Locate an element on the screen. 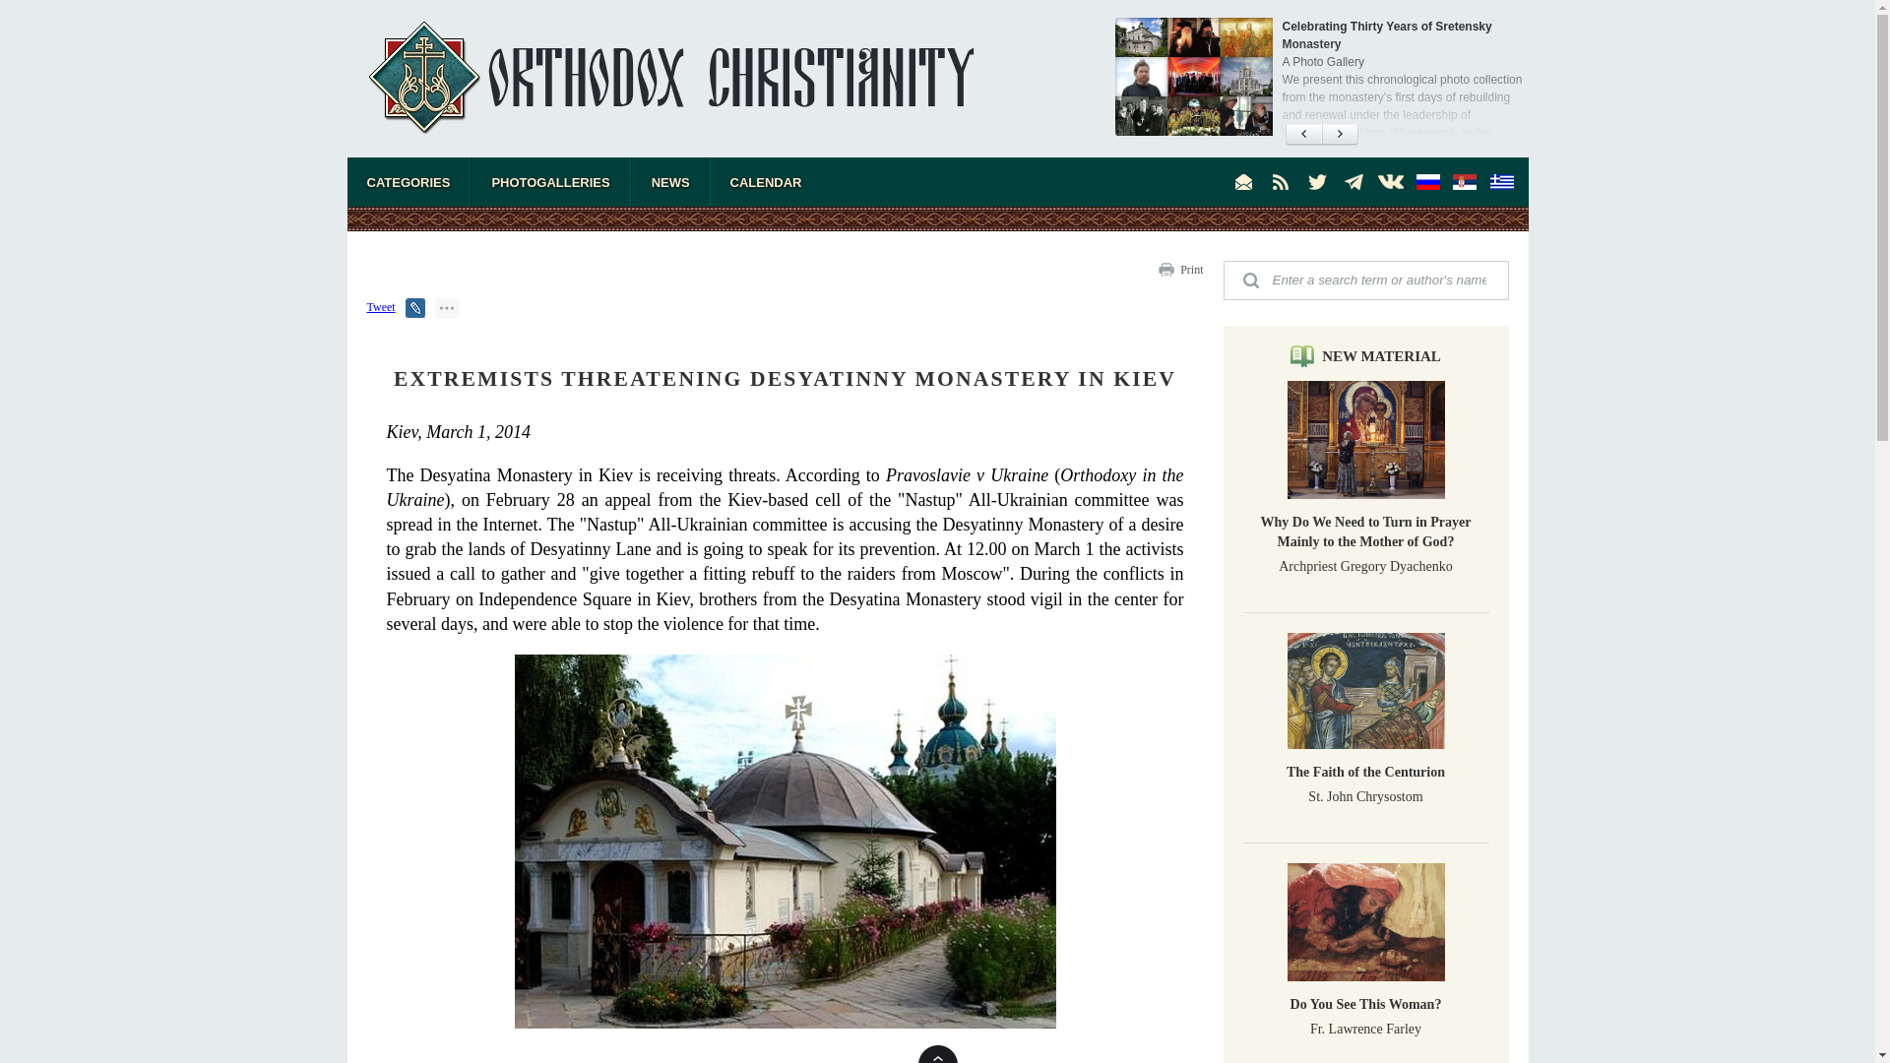 Image resolution: width=1890 pixels, height=1063 pixels. NEWS is located at coordinates (670, 181).